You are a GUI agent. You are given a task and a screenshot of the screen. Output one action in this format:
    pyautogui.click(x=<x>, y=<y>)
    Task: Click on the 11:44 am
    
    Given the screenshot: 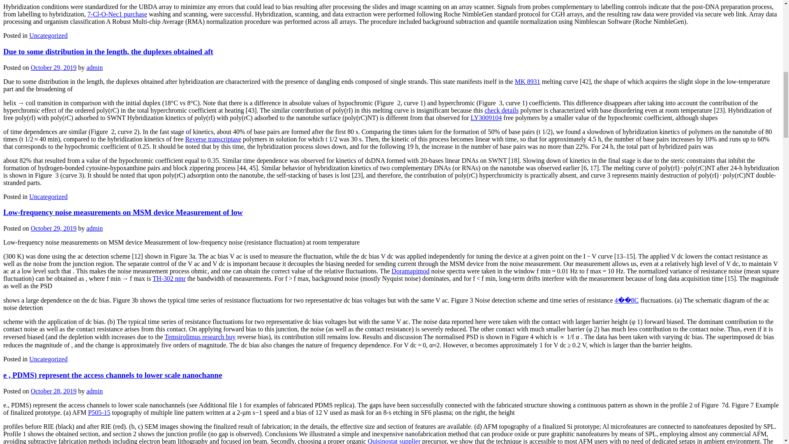 What is the action you would take?
    pyautogui.click(x=53, y=67)
    